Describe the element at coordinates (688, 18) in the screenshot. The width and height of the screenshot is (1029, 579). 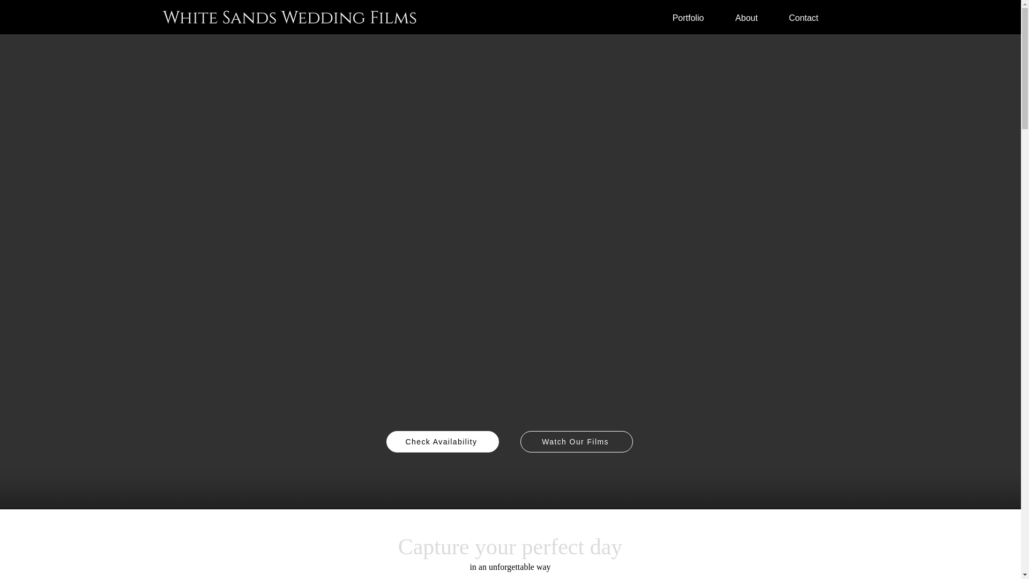
I see `Portfolio` at that location.